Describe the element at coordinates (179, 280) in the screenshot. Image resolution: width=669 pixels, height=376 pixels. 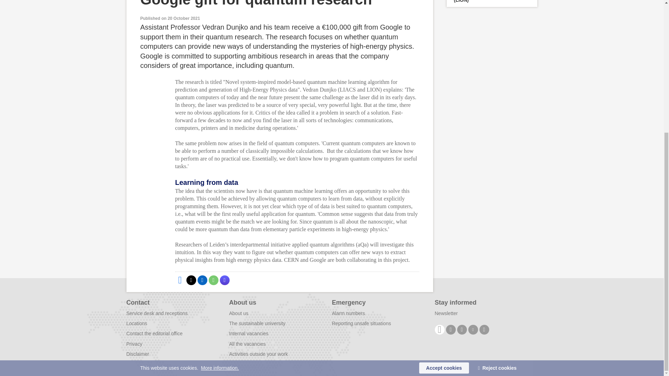
I see `Share on Facebook` at that location.